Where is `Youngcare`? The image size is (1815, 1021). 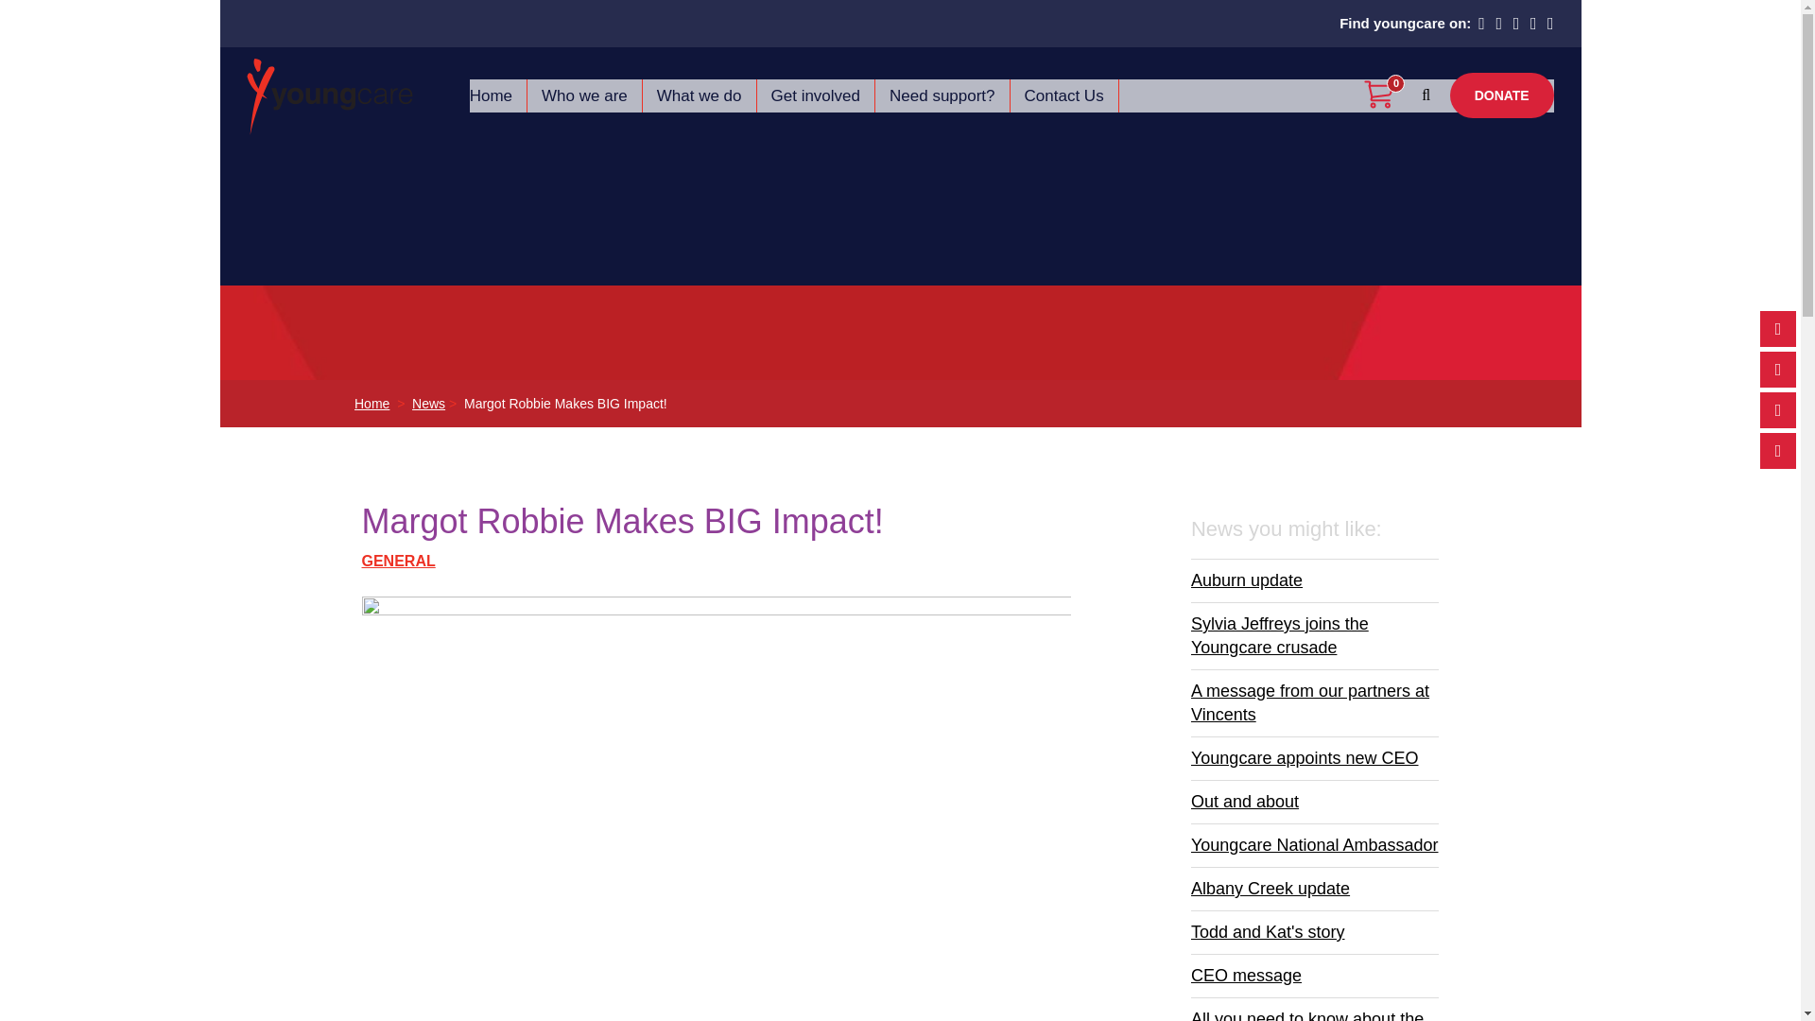 Youngcare is located at coordinates (330, 93).